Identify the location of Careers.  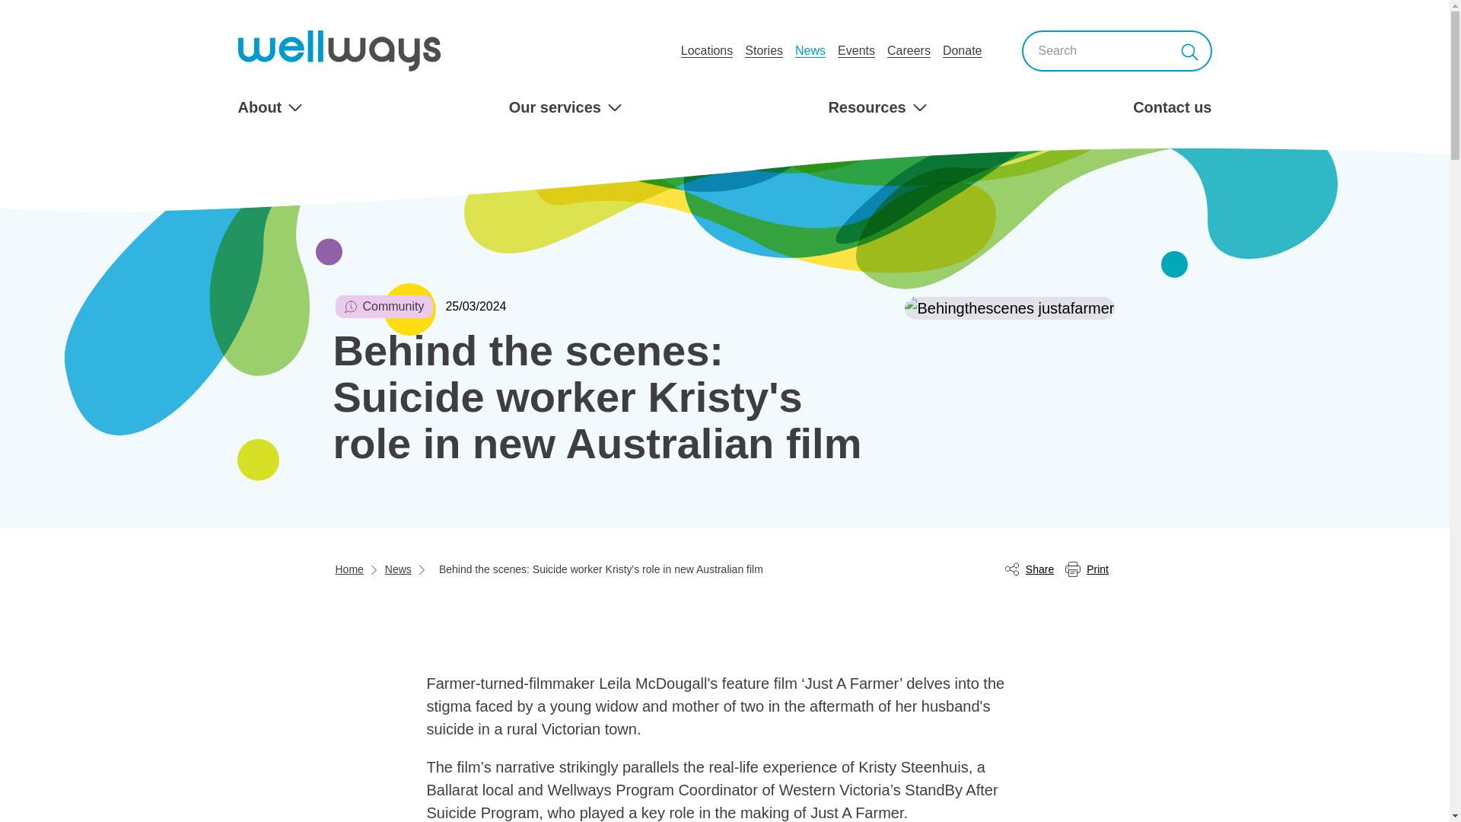
(909, 50).